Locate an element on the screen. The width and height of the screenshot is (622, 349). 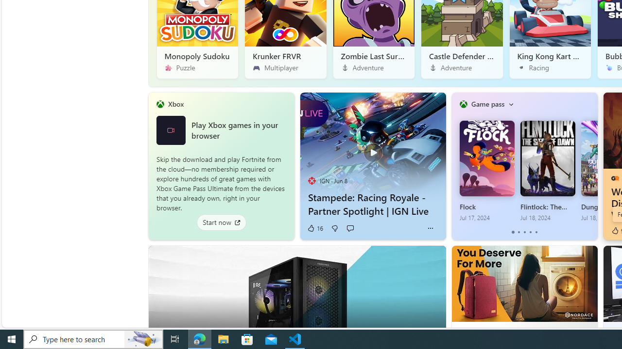
Class: previous-flipper is located at coordinates (456, 166).